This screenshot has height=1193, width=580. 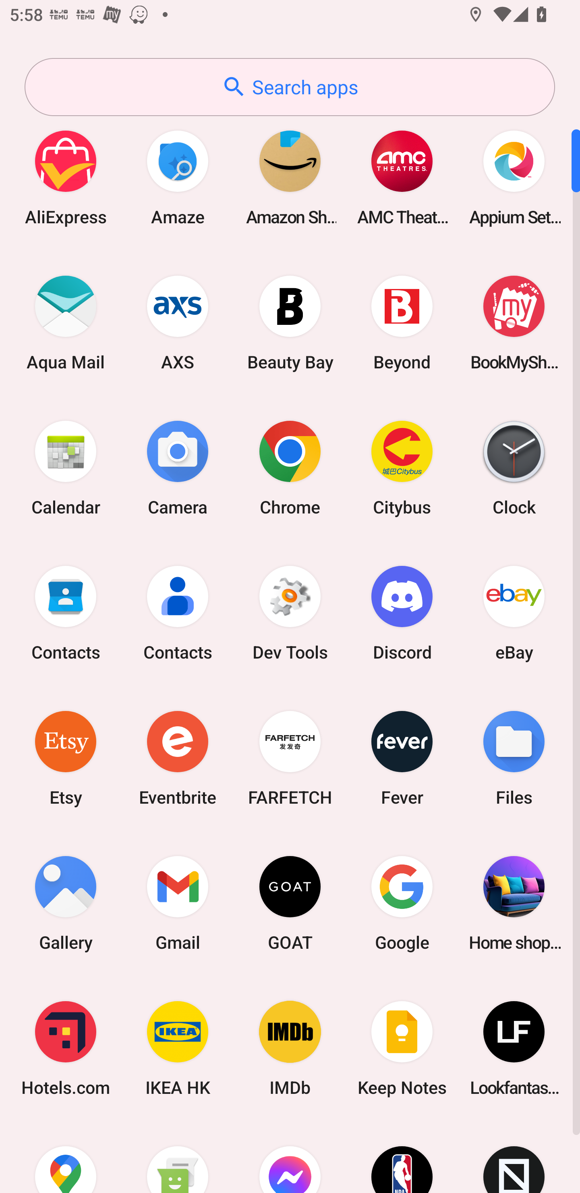 I want to click on Aqua Mail, so click(x=66, y=322).